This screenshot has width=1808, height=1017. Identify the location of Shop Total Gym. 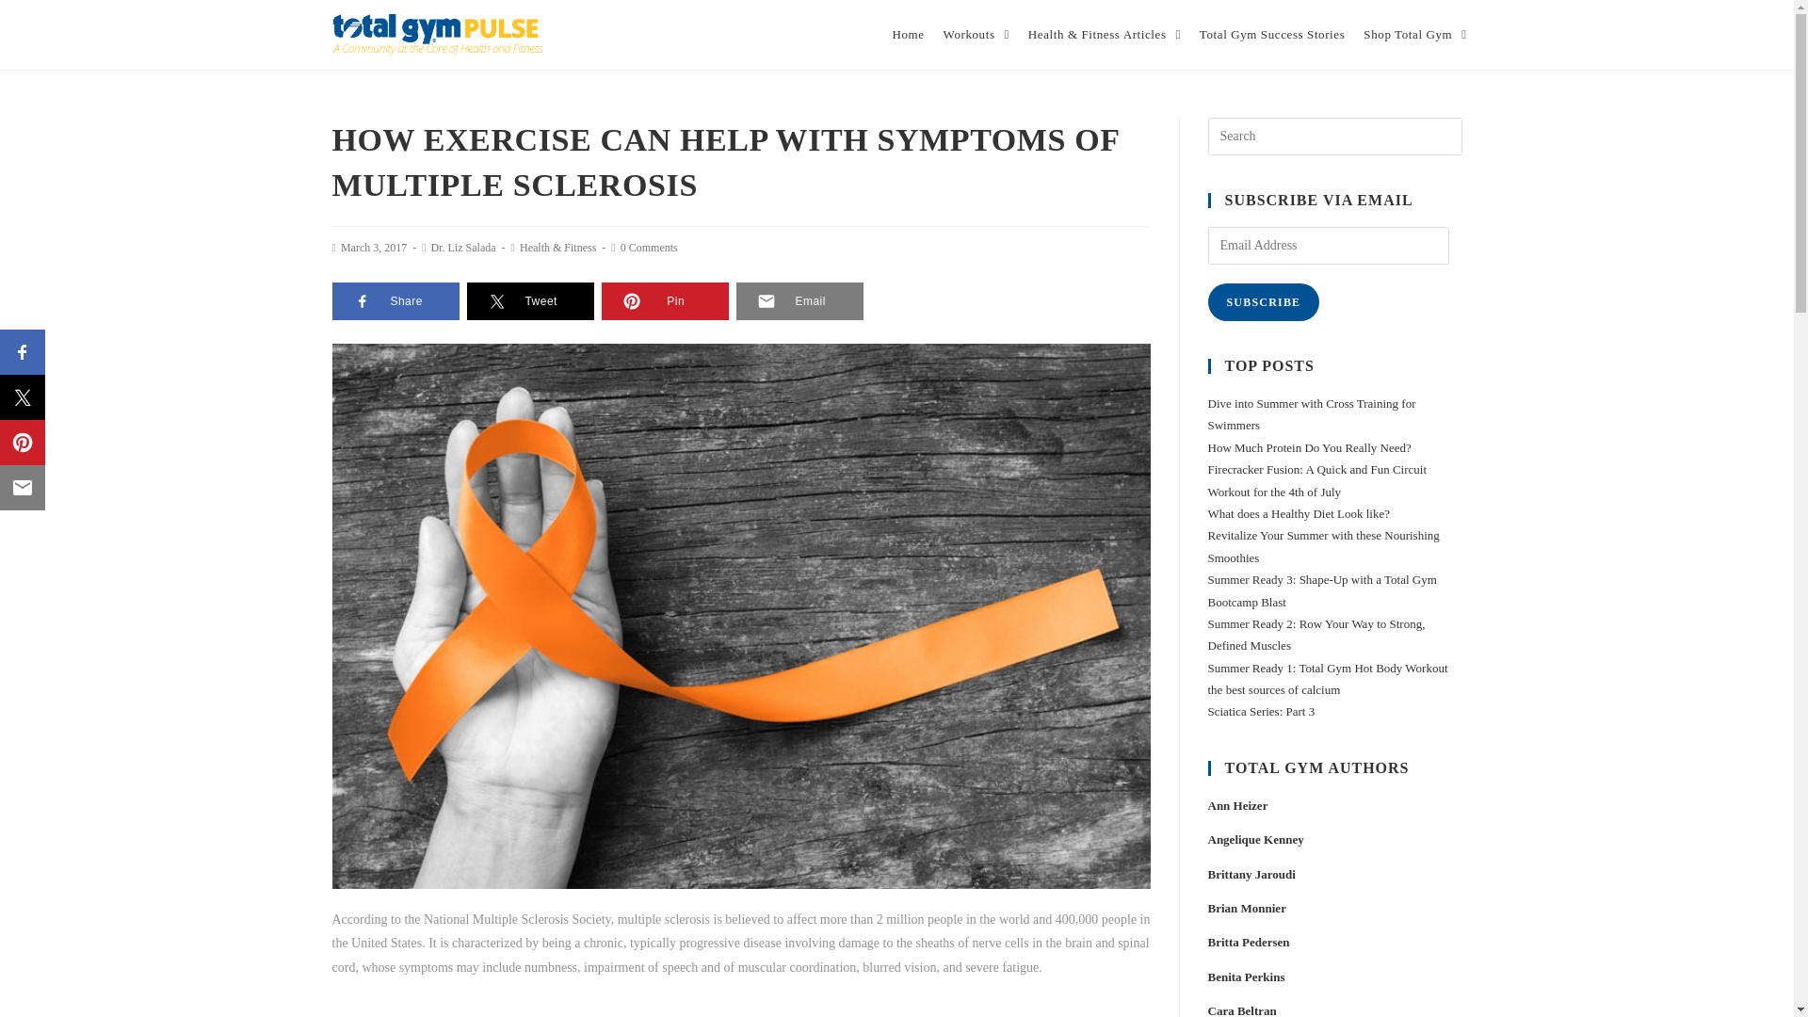
(1414, 35).